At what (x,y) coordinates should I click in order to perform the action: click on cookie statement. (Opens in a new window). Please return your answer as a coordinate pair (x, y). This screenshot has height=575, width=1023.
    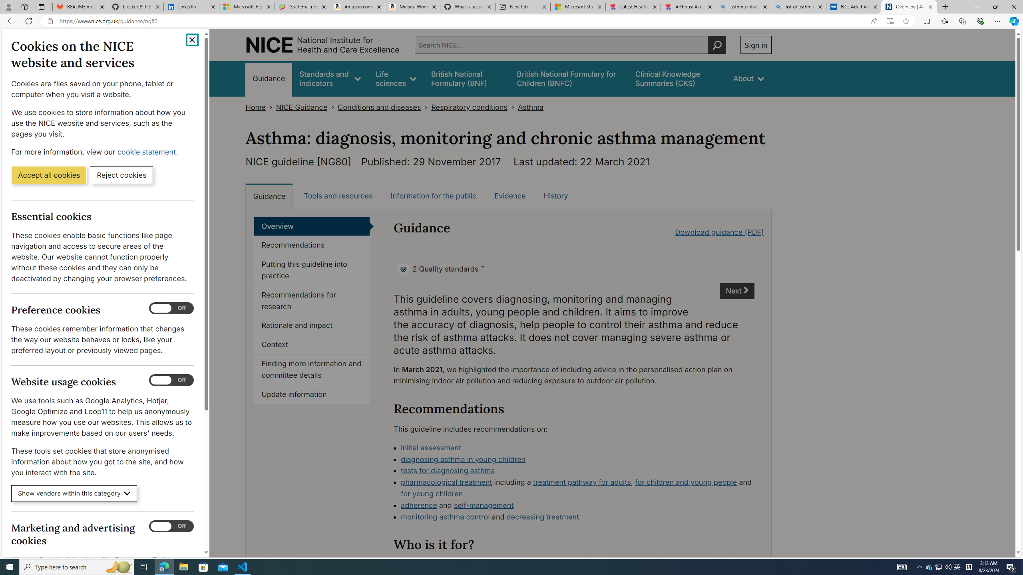
    Looking at the image, I should click on (149, 152).